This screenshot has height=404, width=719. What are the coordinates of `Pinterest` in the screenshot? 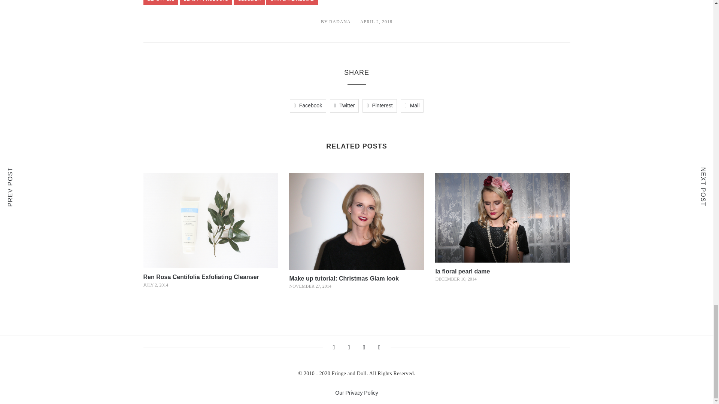 It's located at (379, 105).